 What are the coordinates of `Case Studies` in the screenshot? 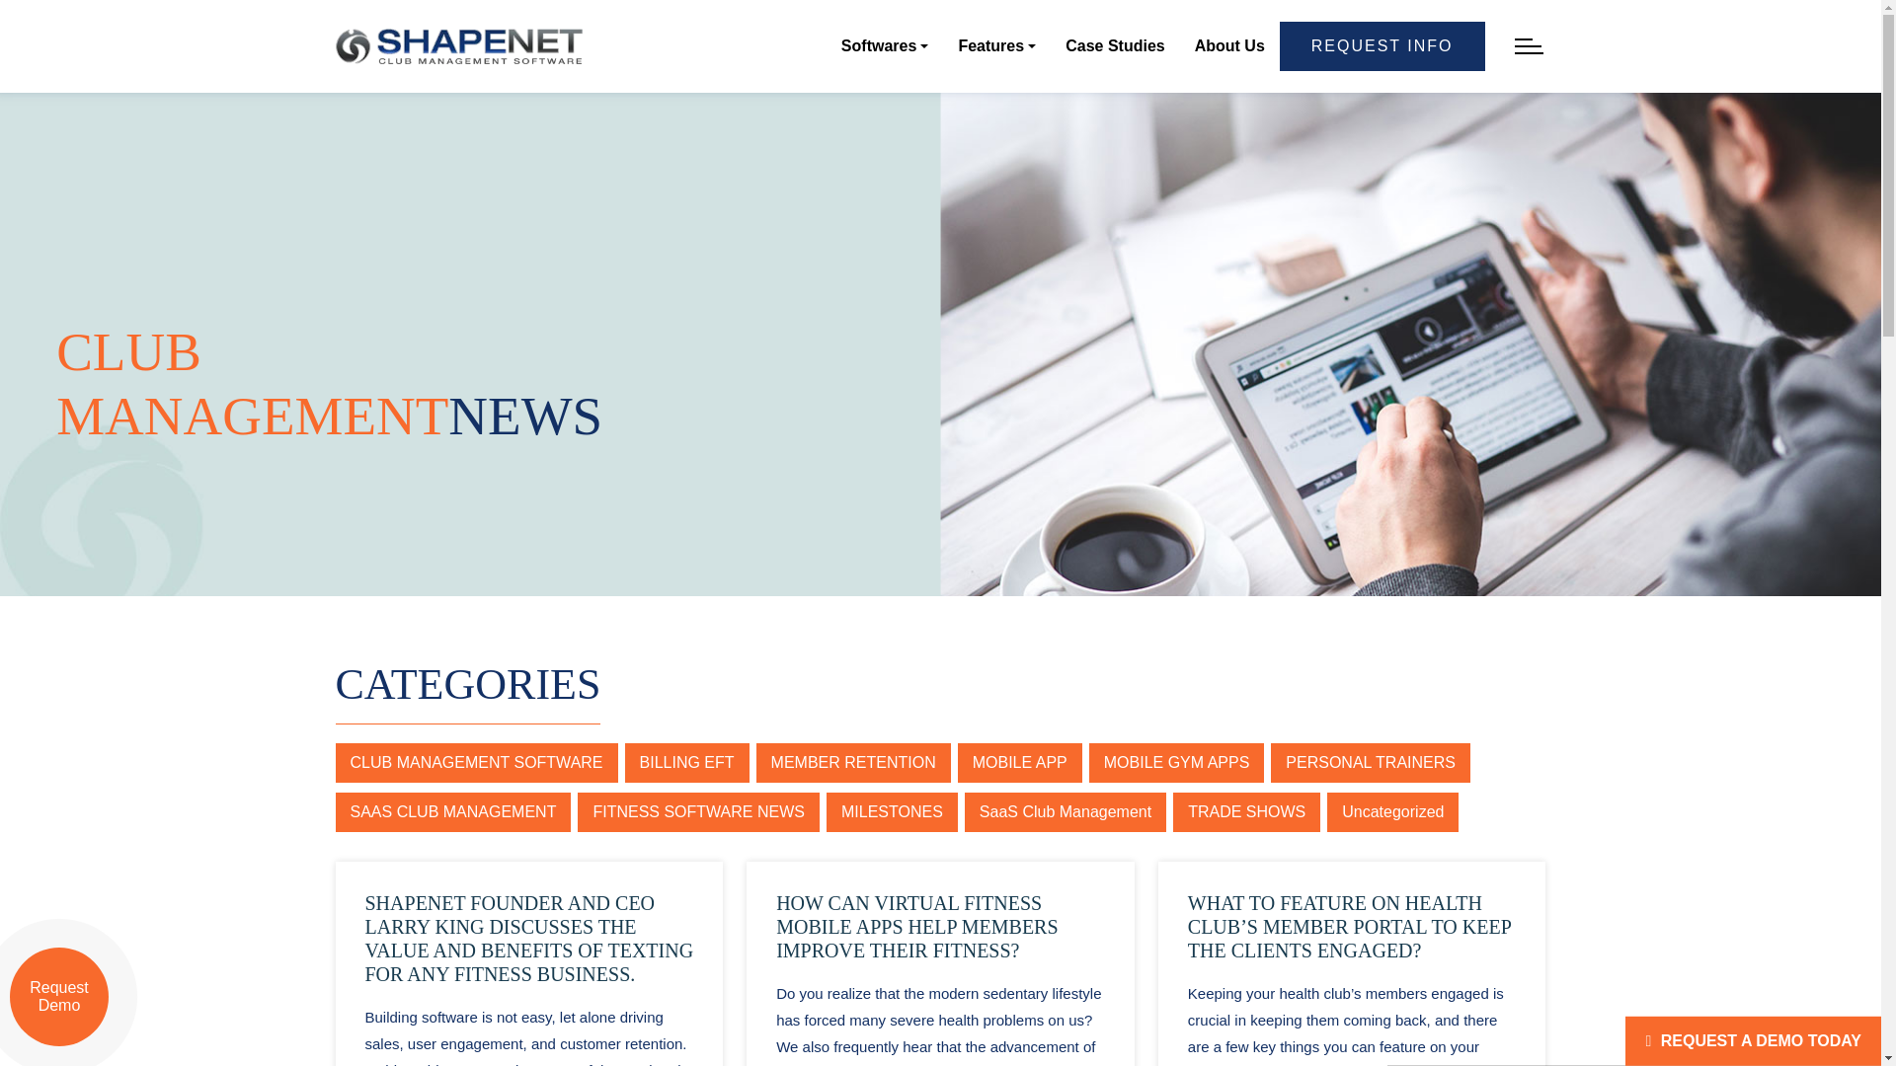 It's located at (1114, 45).